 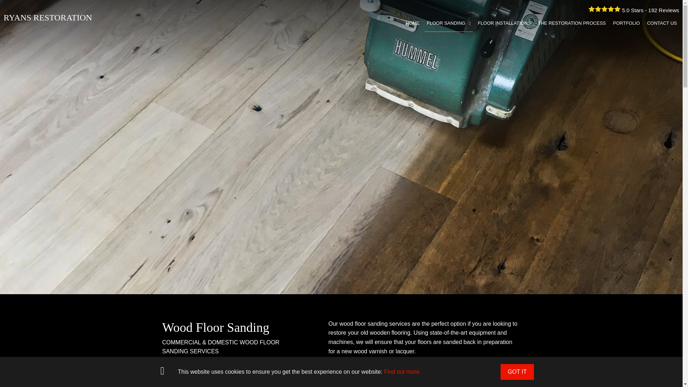 What do you see at coordinates (662, 23) in the screenshot?
I see `CONTACT US` at bounding box center [662, 23].